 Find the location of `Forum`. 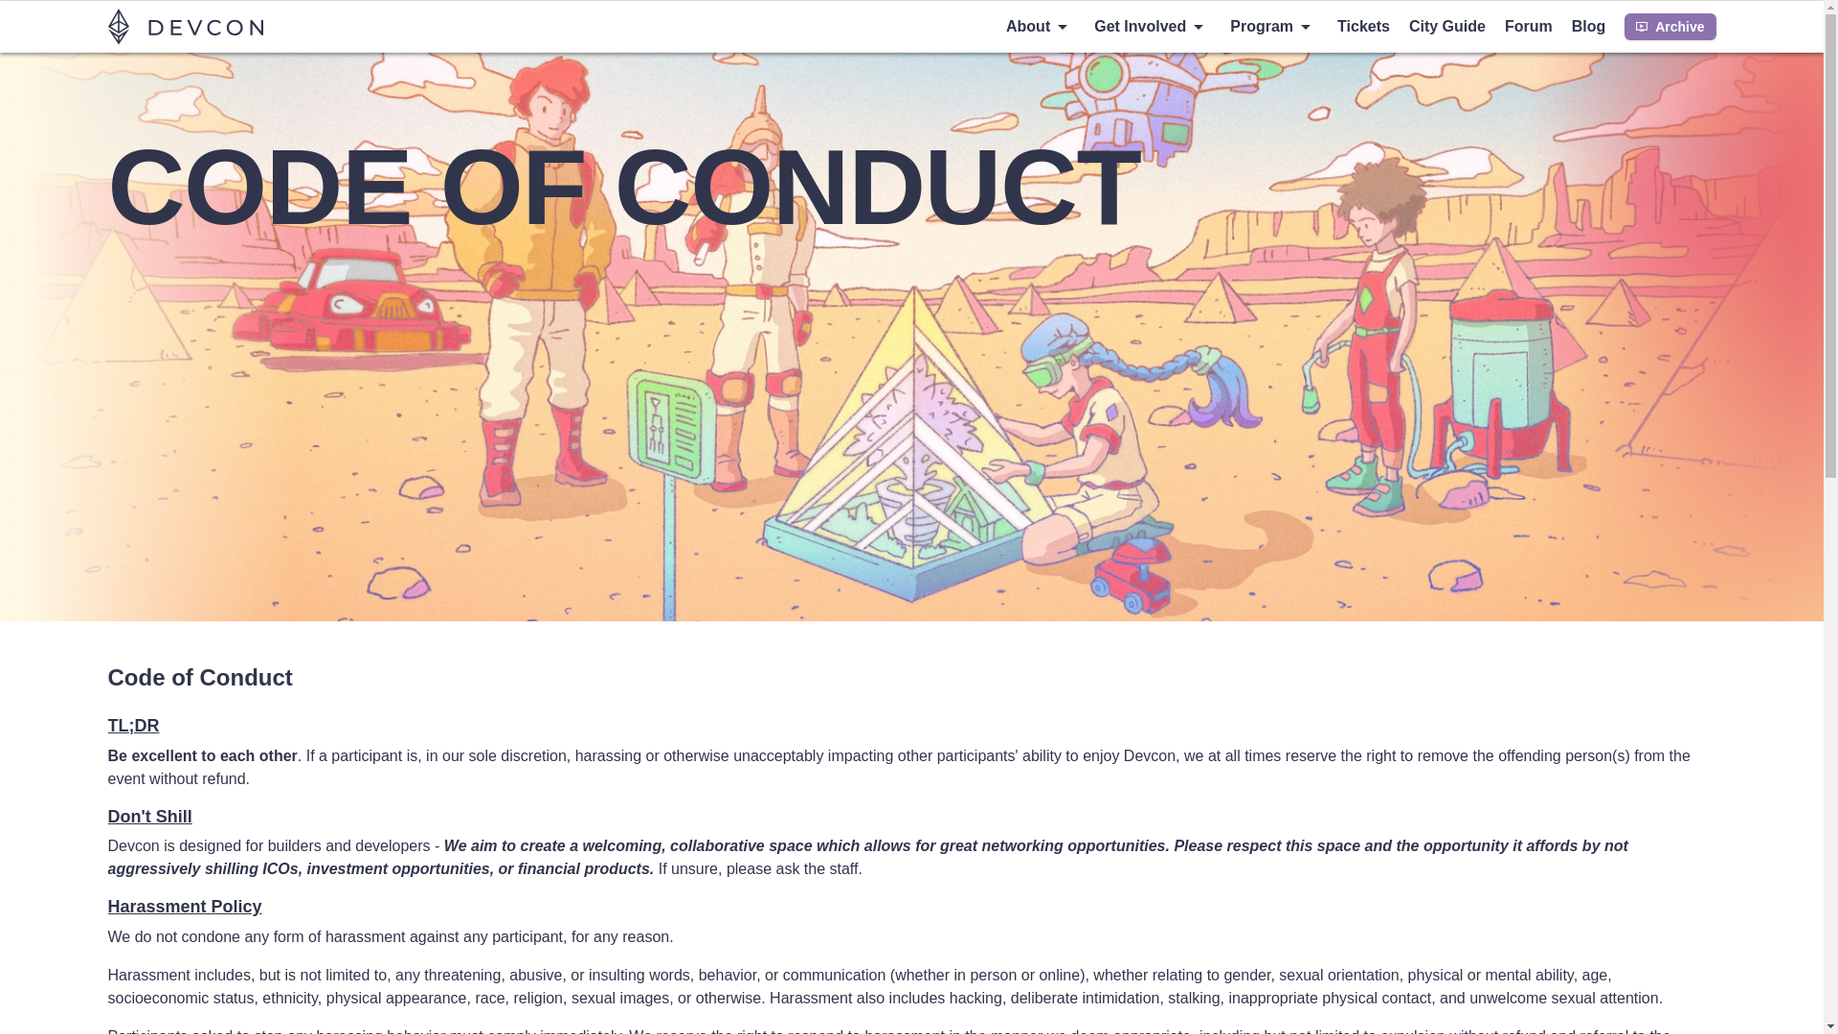

Forum is located at coordinates (1529, 27).